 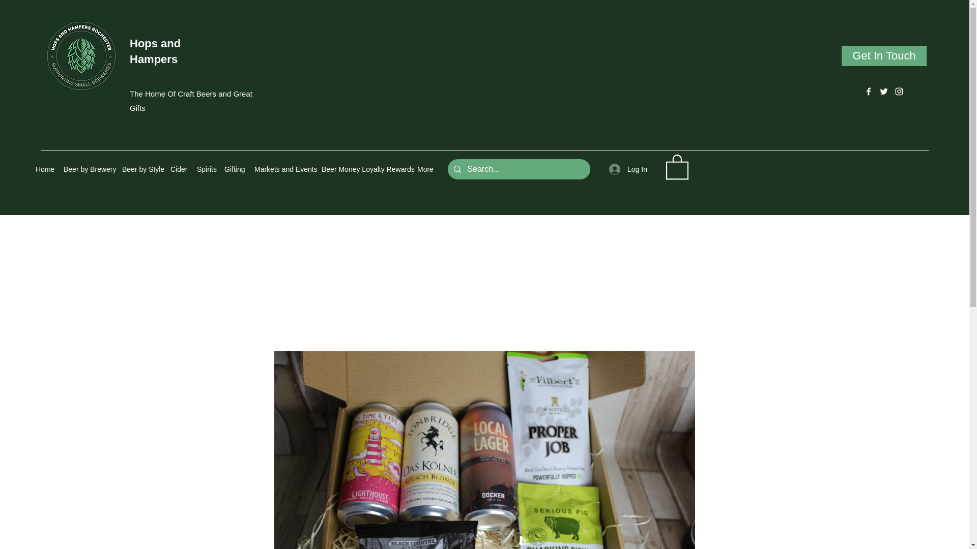 What do you see at coordinates (141, 170) in the screenshot?
I see `Beer by Style` at bounding box center [141, 170].